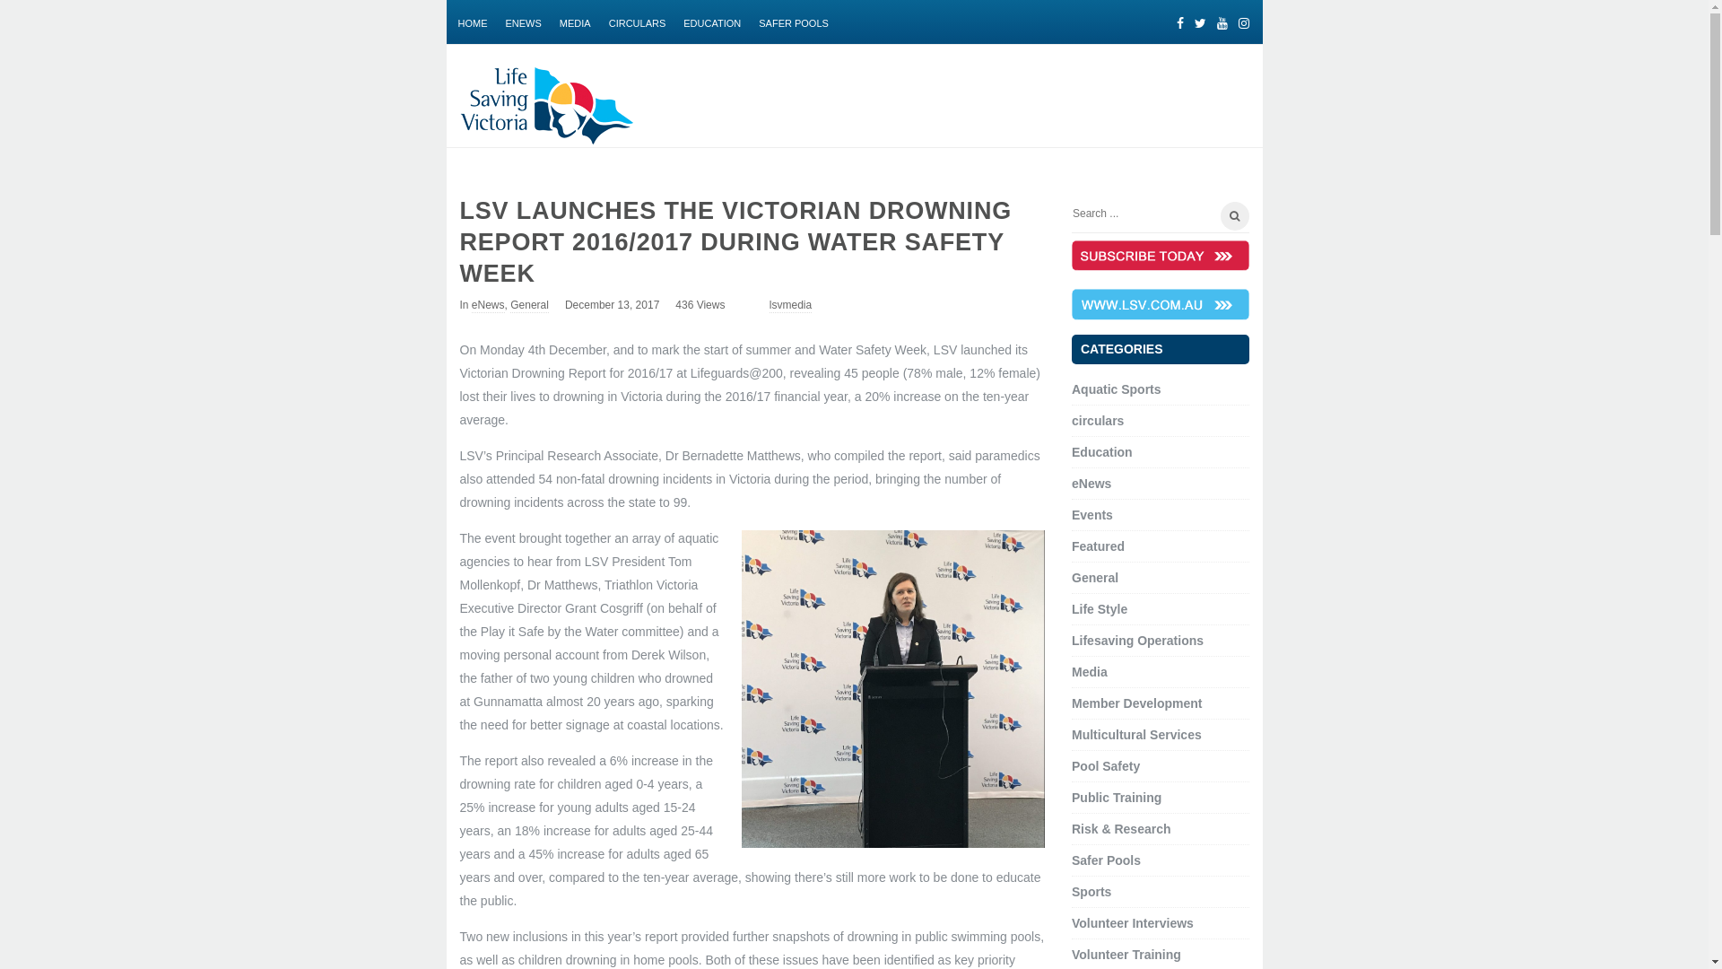 The image size is (1722, 969). What do you see at coordinates (1137, 641) in the screenshot?
I see `Lifesaving Operations` at bounding box center [1137, 641].